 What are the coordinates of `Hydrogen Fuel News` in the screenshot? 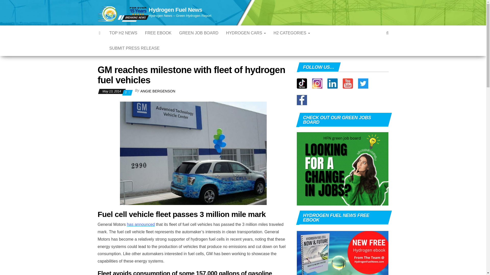 It's located at (100, 33).